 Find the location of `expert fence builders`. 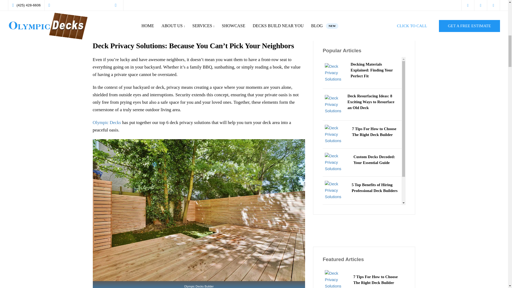

expert fence builders is located at coordinates (198, 2).